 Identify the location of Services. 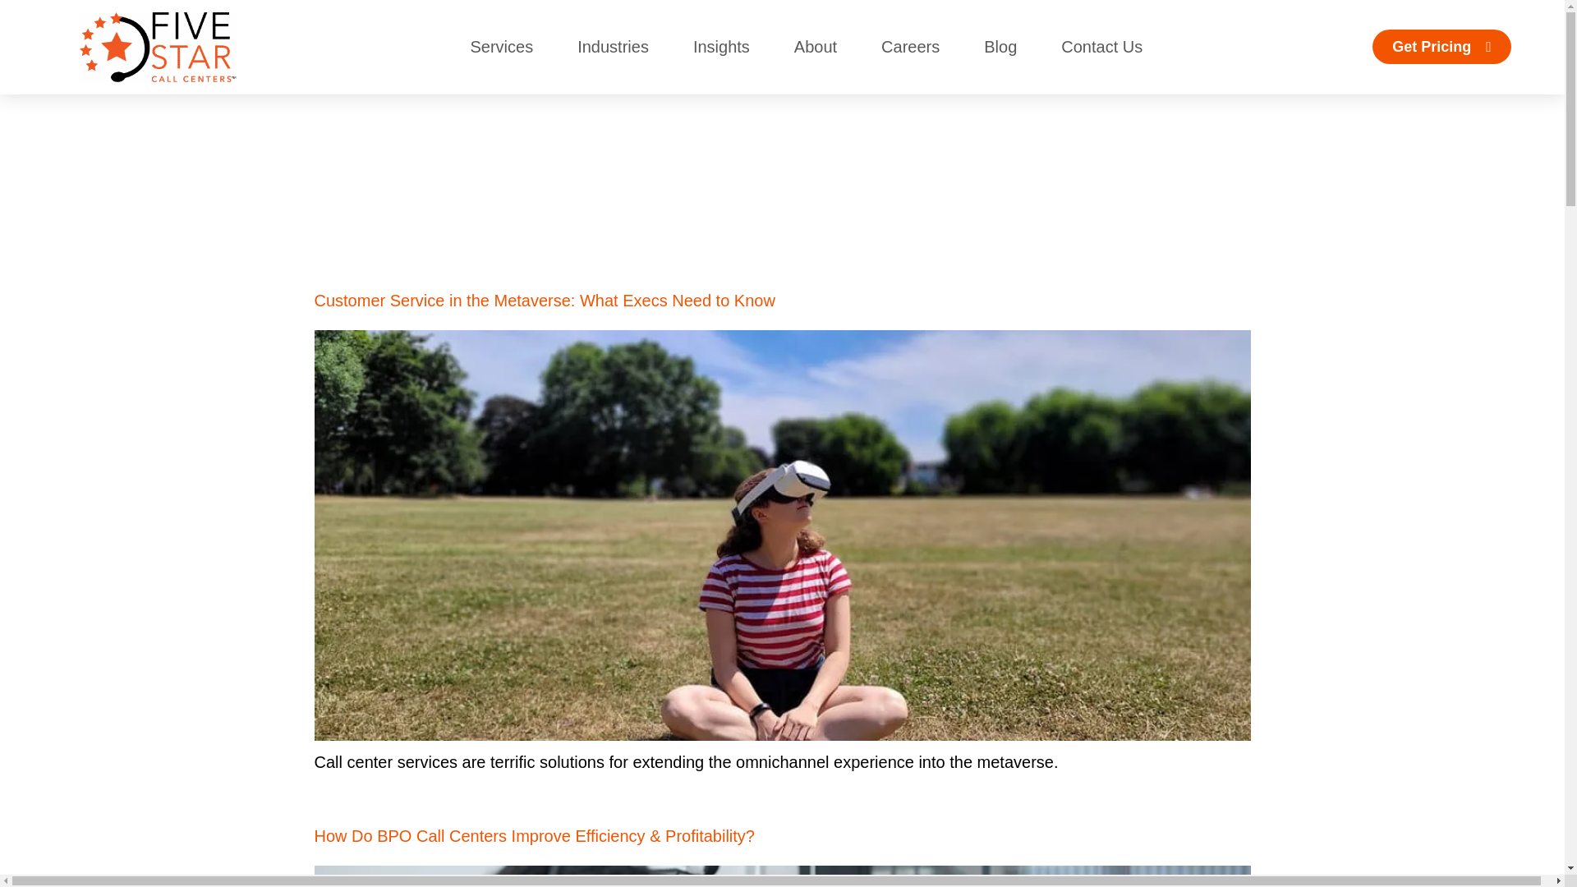
(501, 46).